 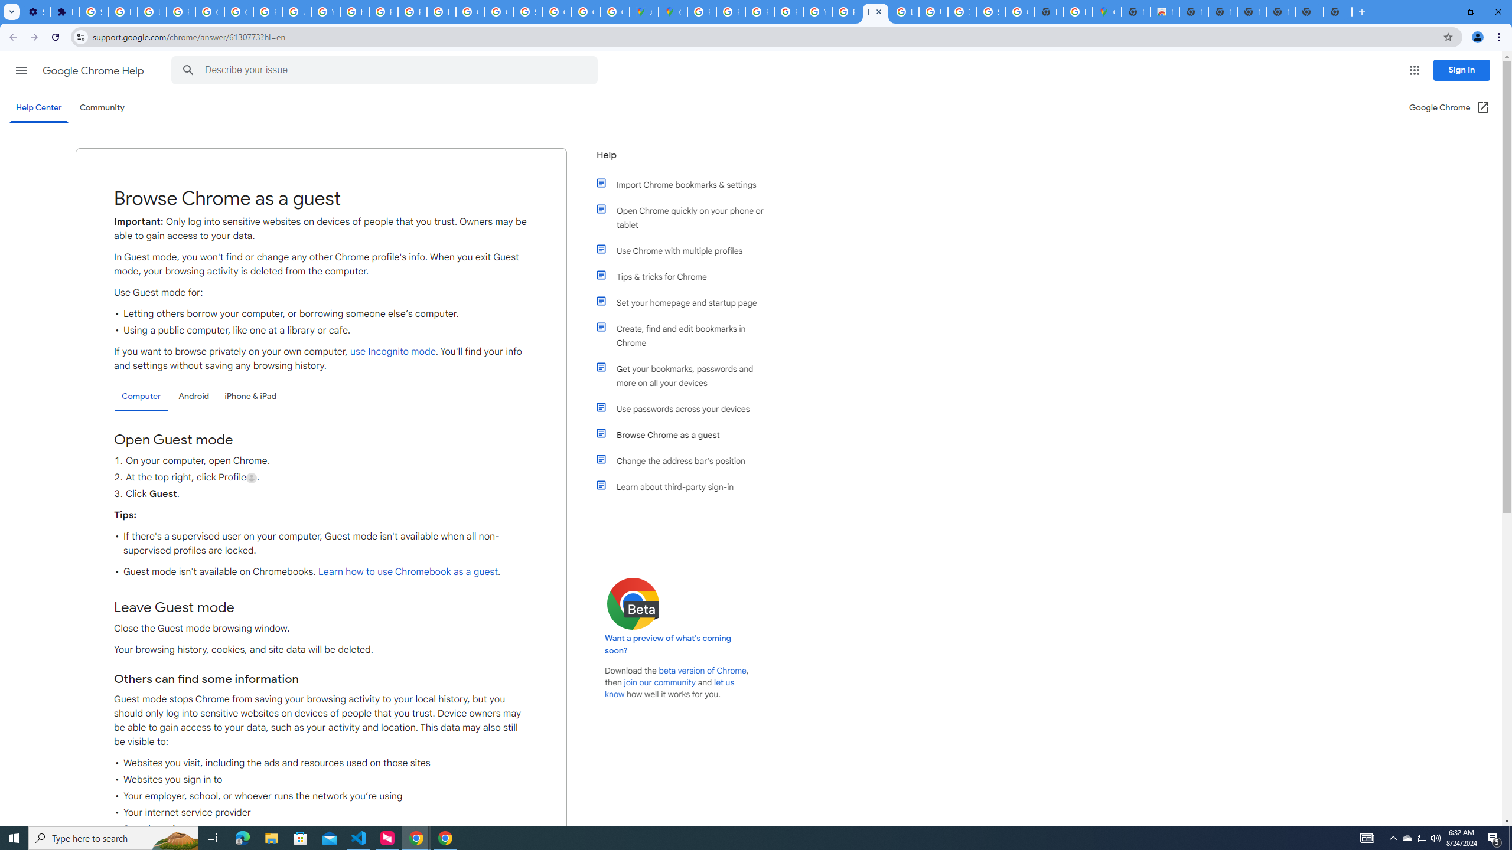 What do you see at coordinates (94, 71) in the screenshot?
I see `Google Chrome Help` at bounding box center [94, 71].